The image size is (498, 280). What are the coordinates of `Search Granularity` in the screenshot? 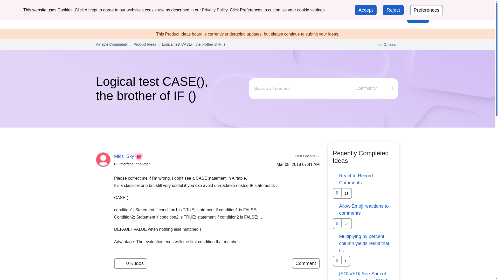 It's located at (375, 88).